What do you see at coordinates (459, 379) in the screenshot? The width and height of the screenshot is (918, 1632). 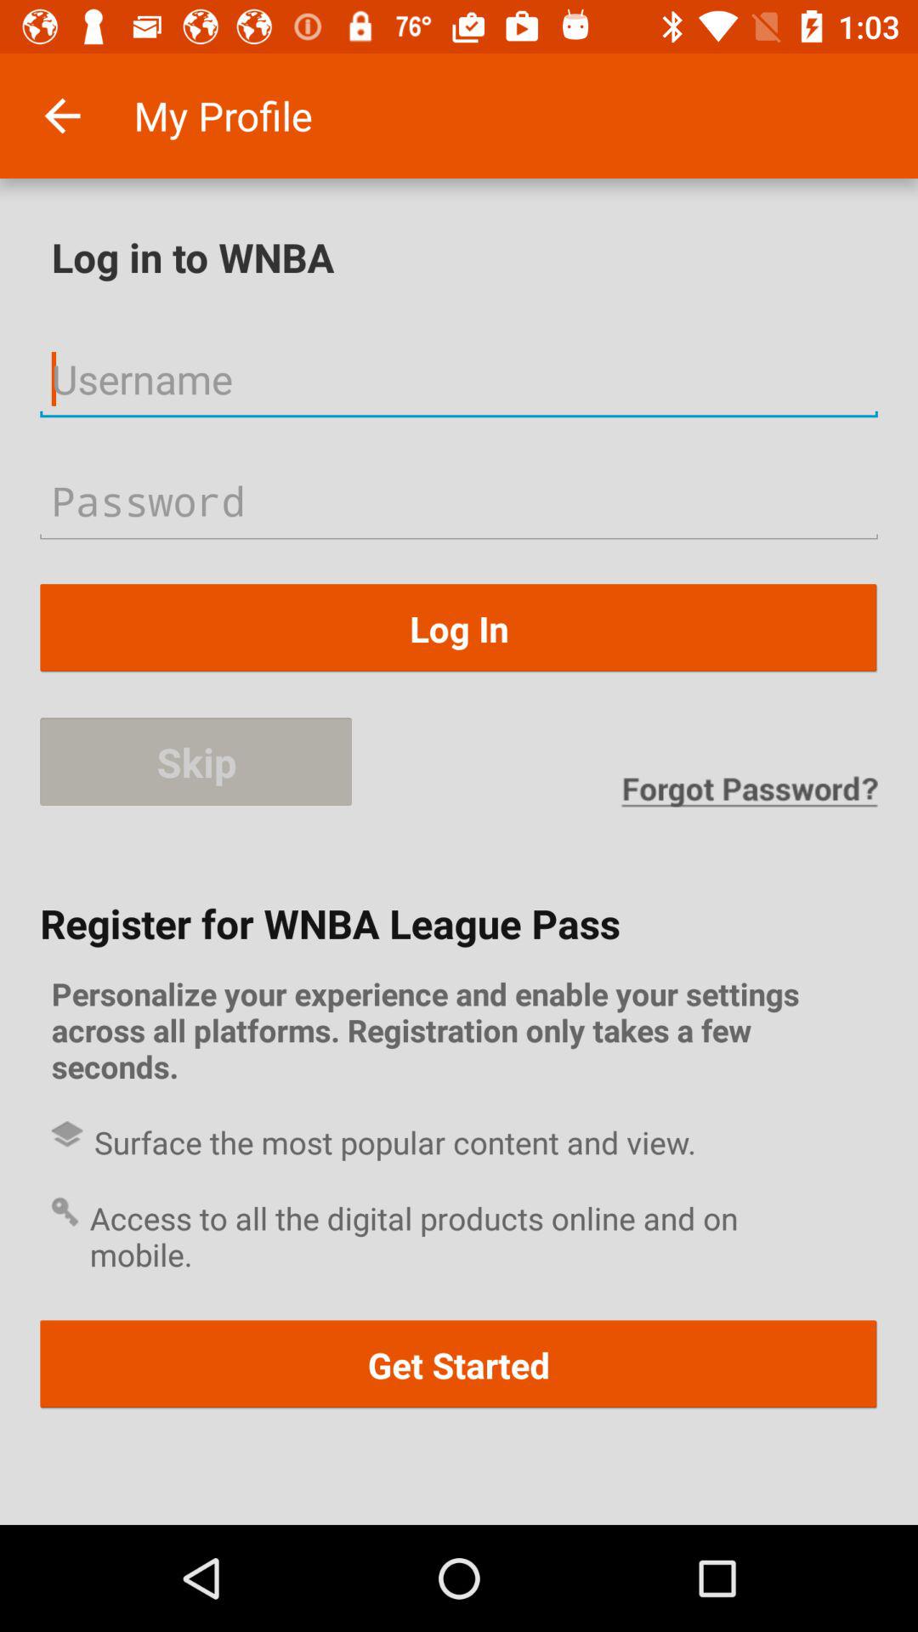 I see `enter username` at bounding box center [459, 379].